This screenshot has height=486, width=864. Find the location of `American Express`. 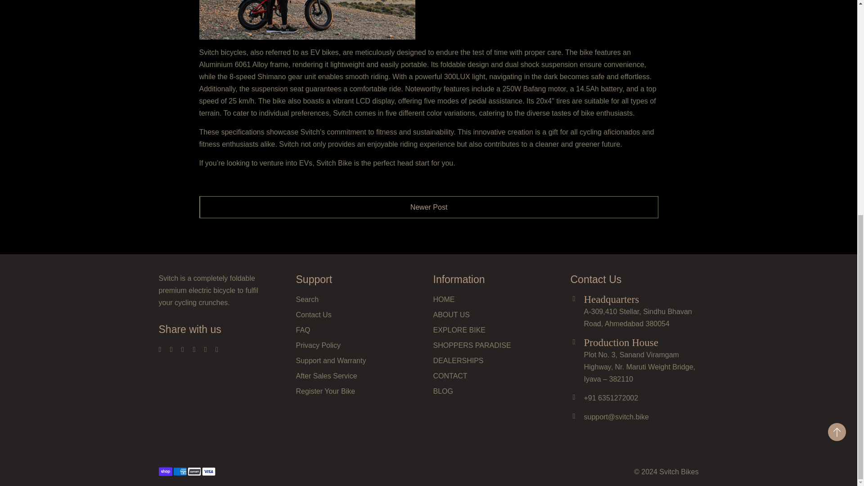

American Express is located at coordinates (180, 472).